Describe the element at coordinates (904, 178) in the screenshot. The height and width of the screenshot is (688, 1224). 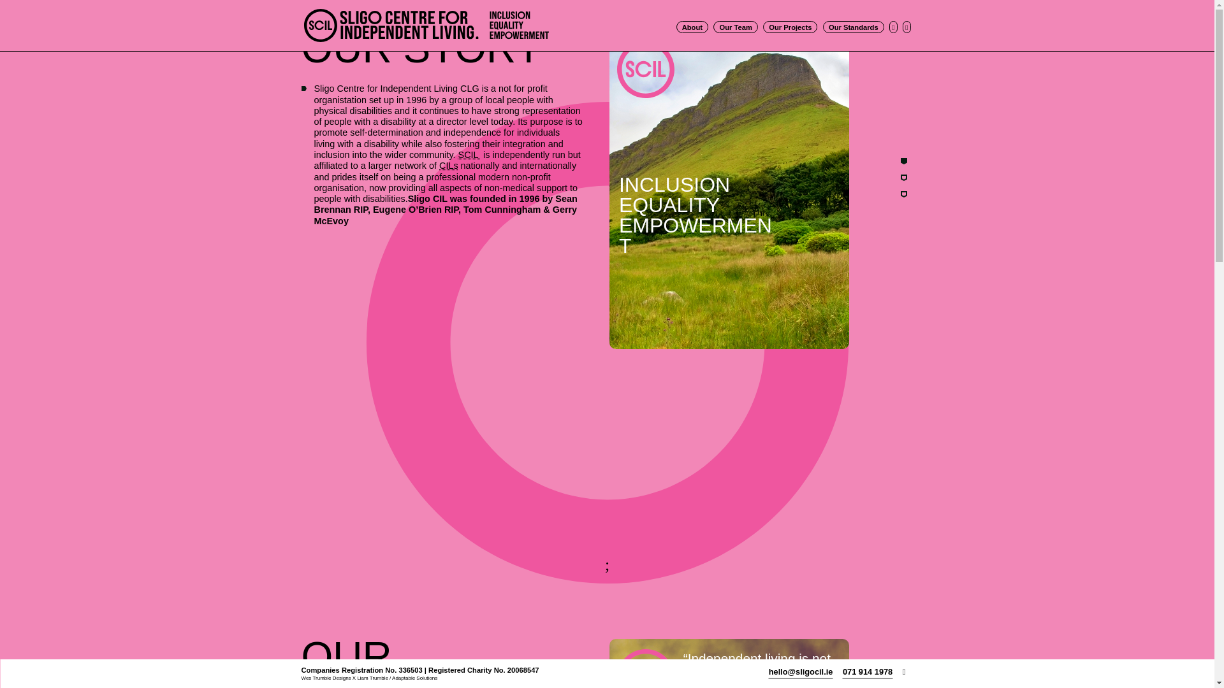
I see `Link to our philosophy page` at that location.